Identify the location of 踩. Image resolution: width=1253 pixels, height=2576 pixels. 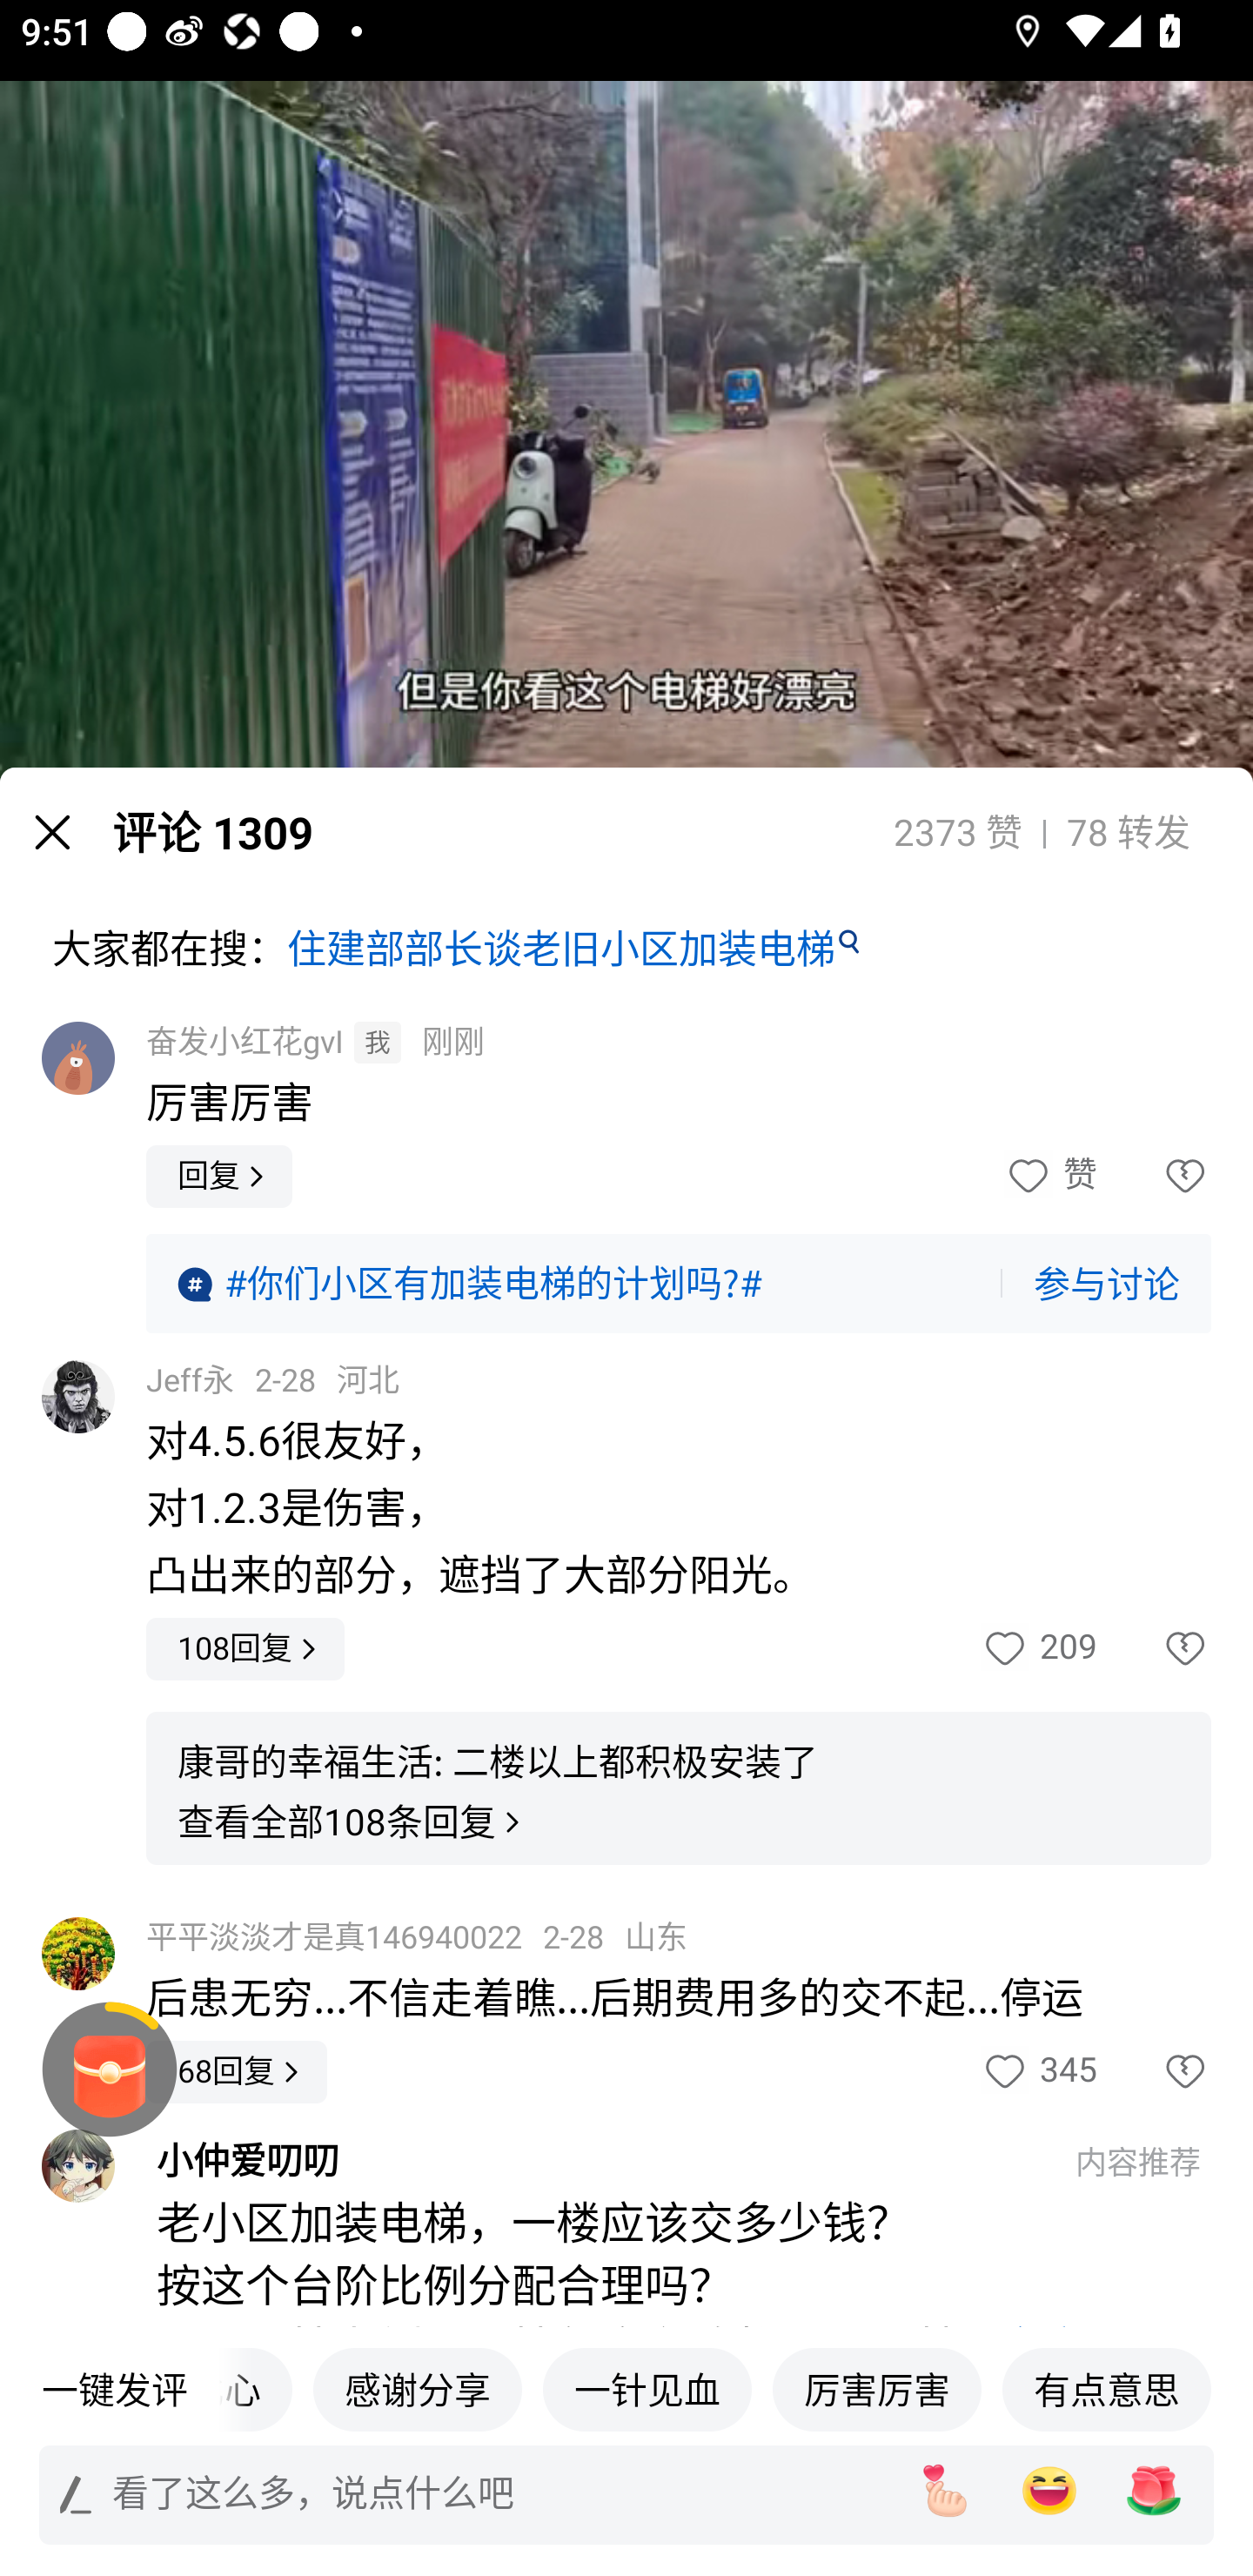
(1154, 1177).